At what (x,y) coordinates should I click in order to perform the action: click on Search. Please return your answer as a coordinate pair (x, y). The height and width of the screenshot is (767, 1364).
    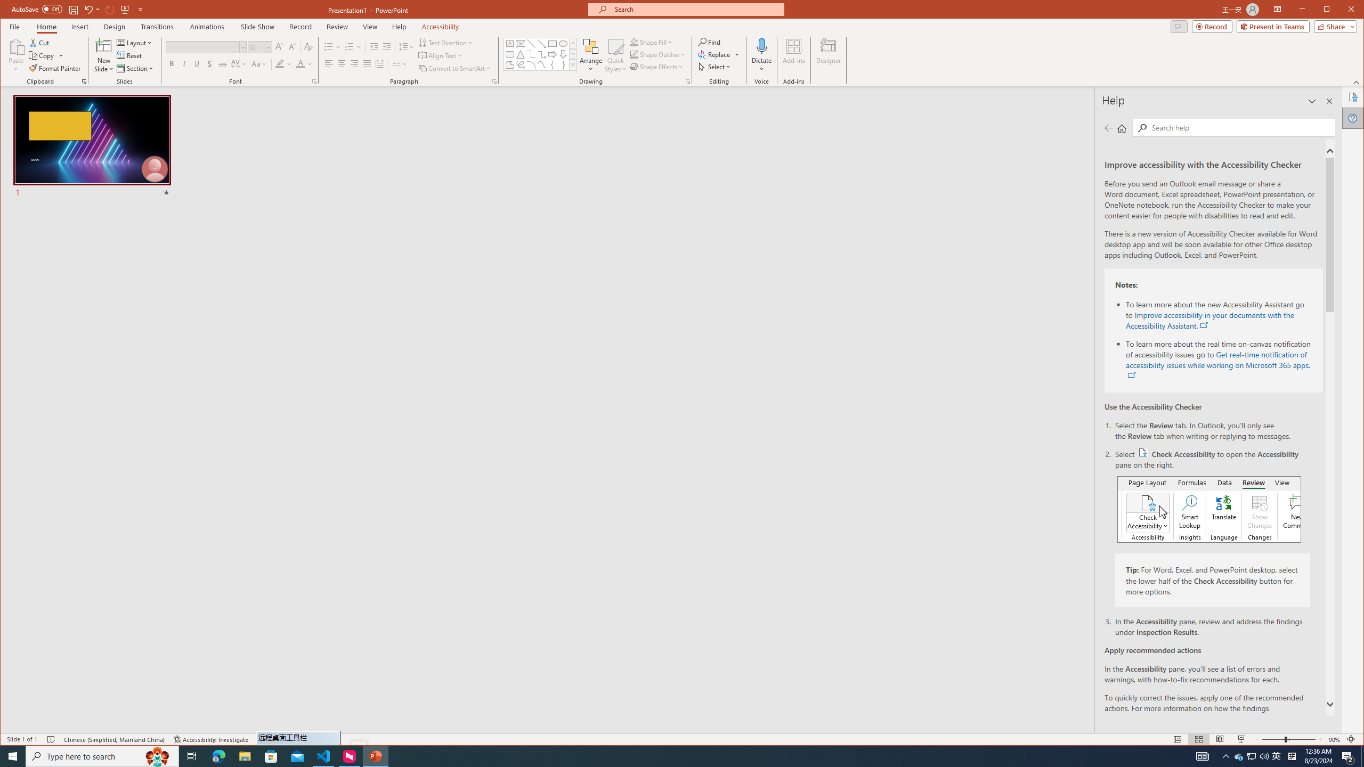
    Looking at the image, I should click on (1240, 127).